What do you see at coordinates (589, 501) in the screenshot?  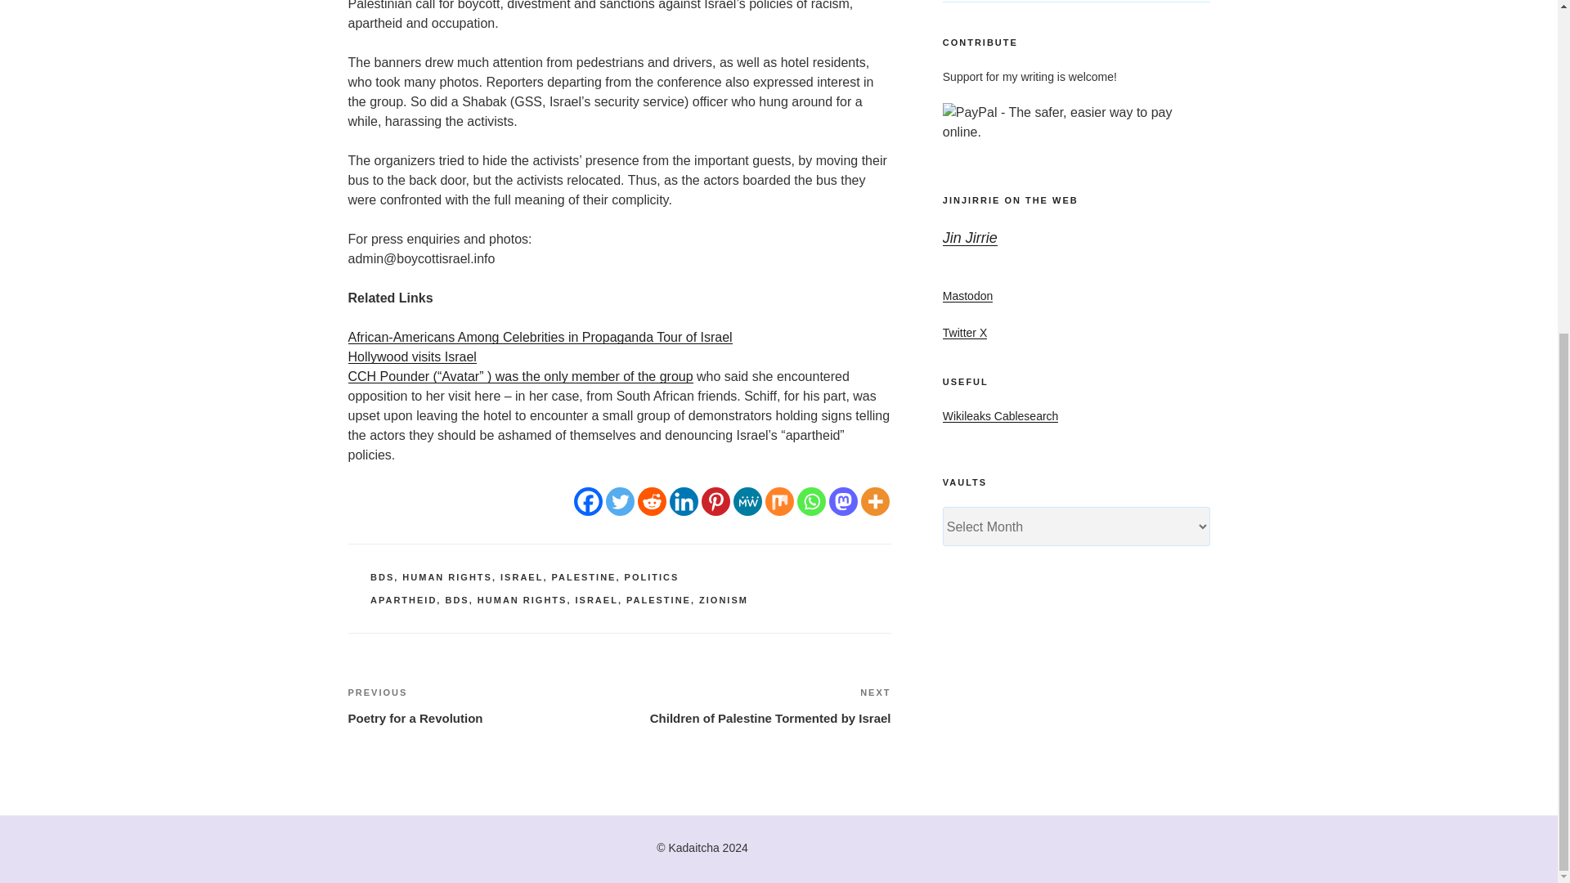 I see `Facebook` at bounding box center [589, 501].